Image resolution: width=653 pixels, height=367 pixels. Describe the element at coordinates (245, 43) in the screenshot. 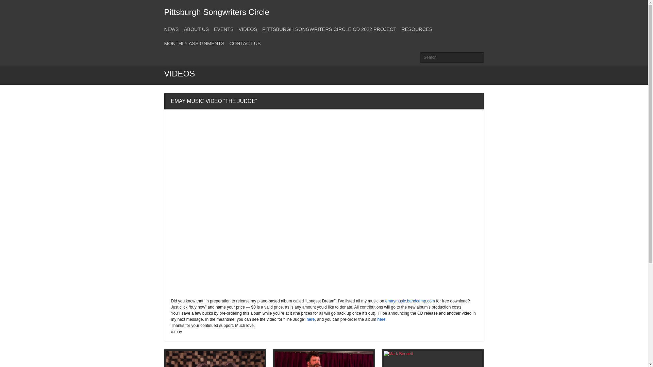

I see `CONTACT US` at that location.